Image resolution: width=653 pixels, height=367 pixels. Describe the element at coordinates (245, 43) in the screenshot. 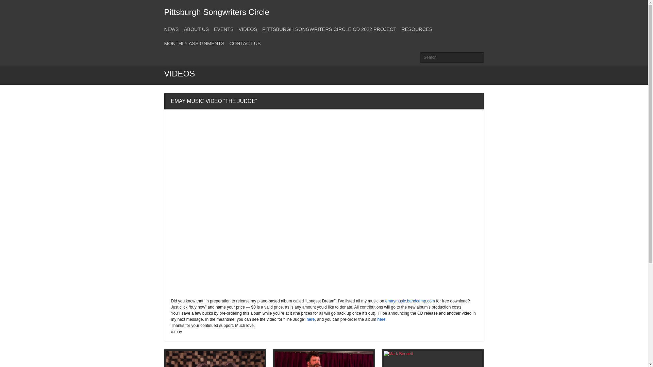

I see `CONTACT US` at that location.